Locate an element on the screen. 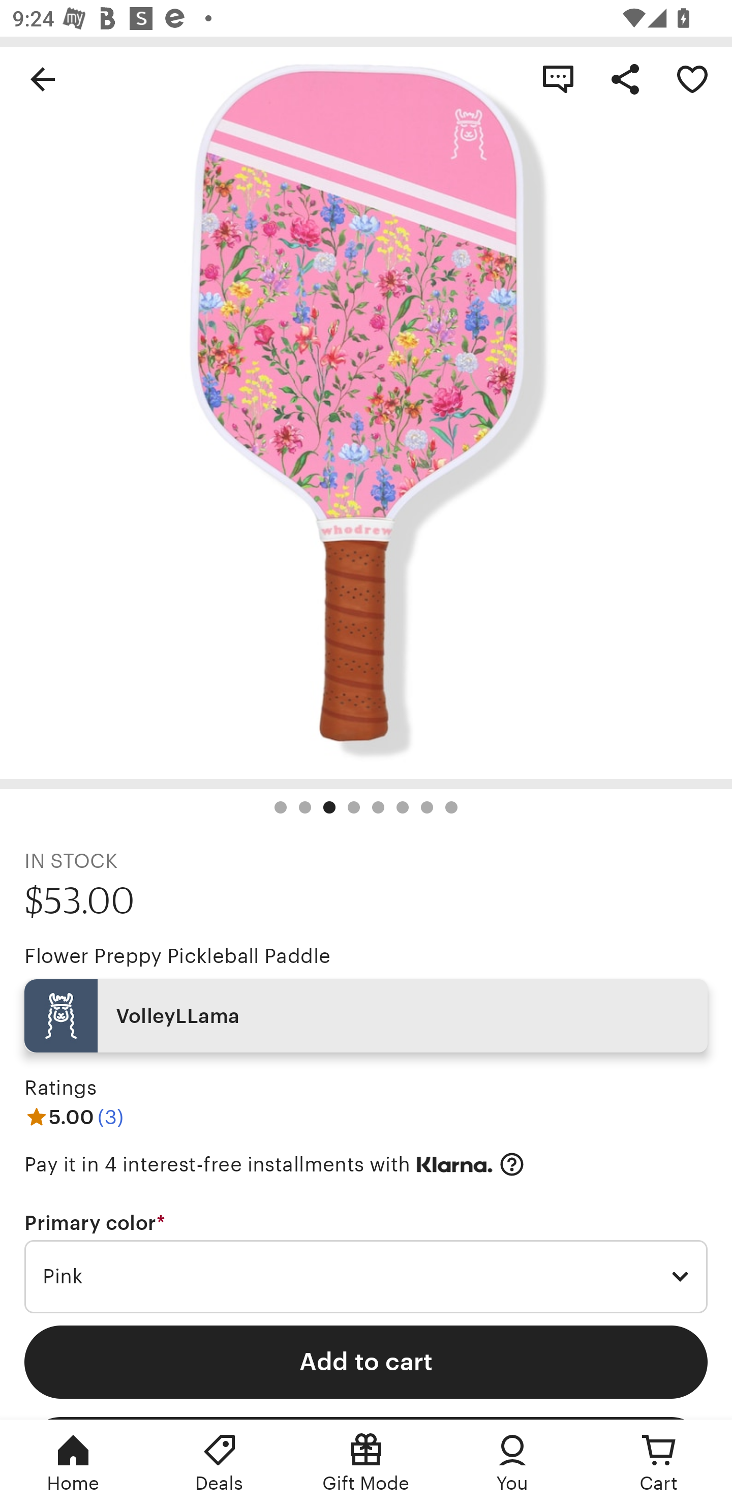  Add to cart is located at coordinates (366, 1362).